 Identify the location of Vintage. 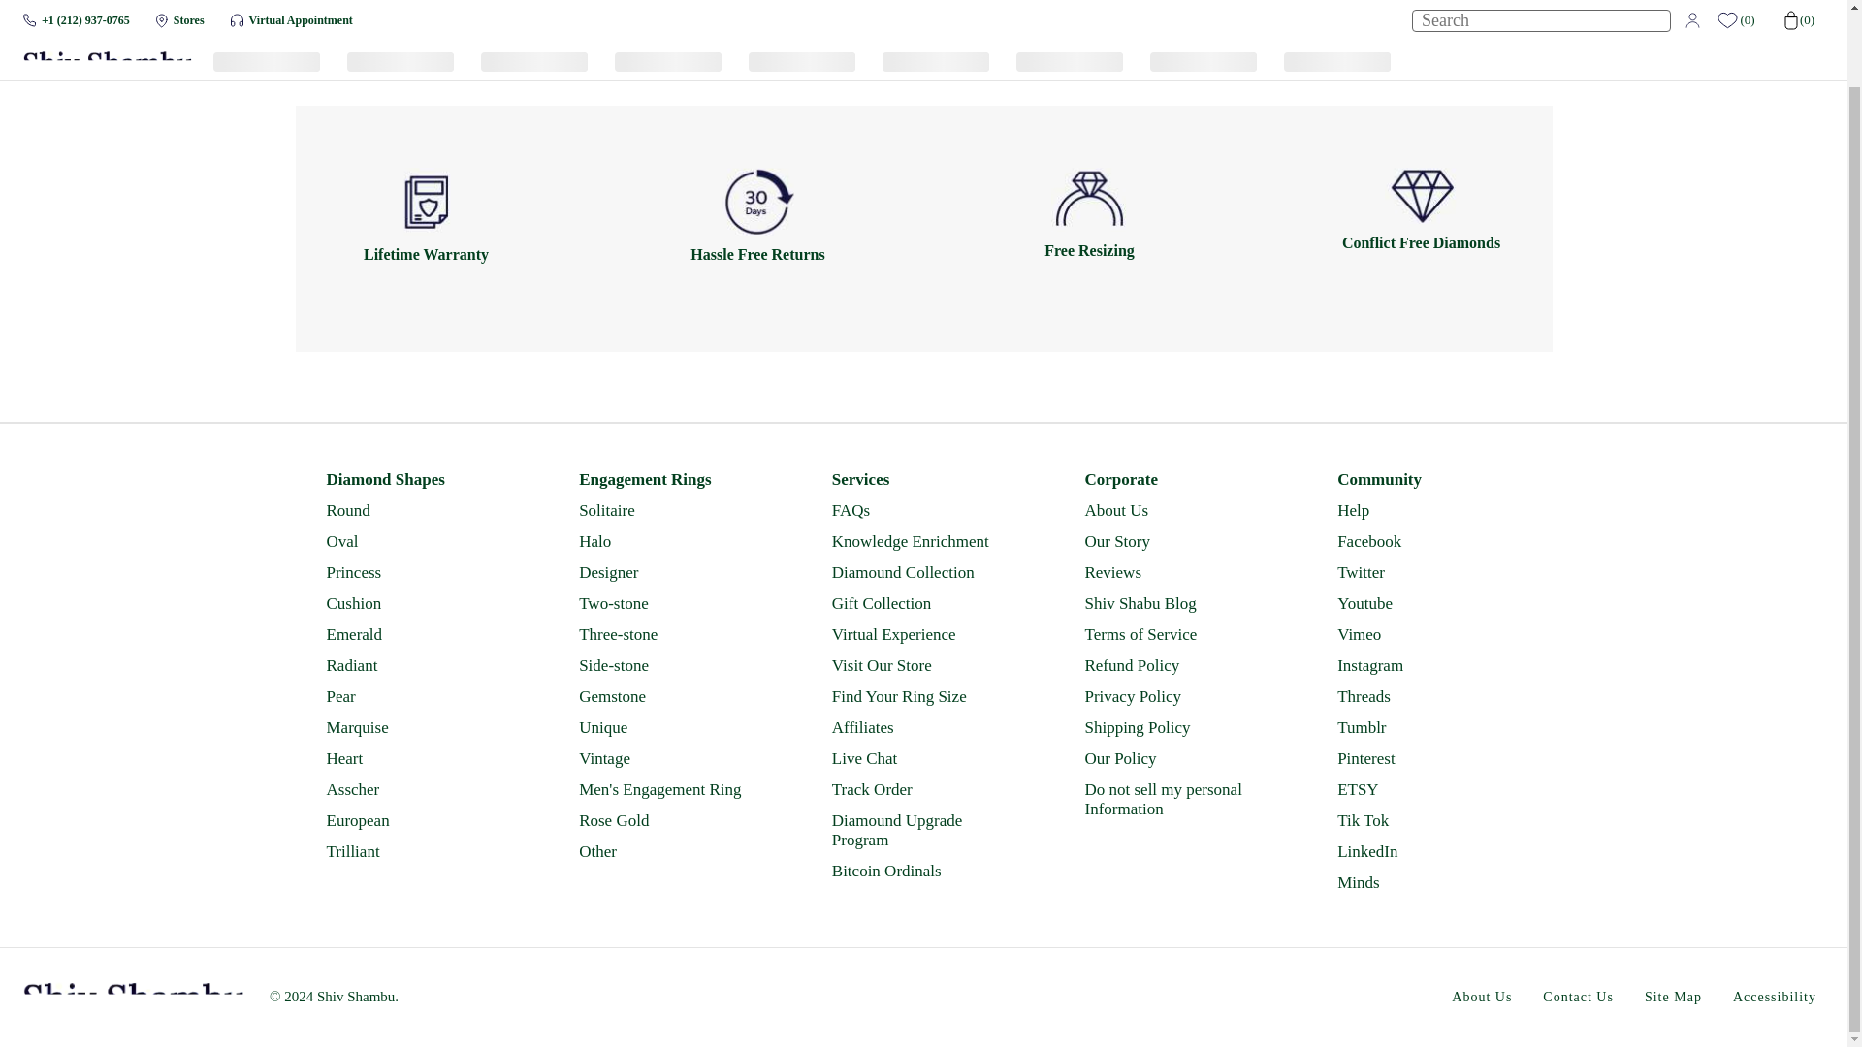
(669, 758).